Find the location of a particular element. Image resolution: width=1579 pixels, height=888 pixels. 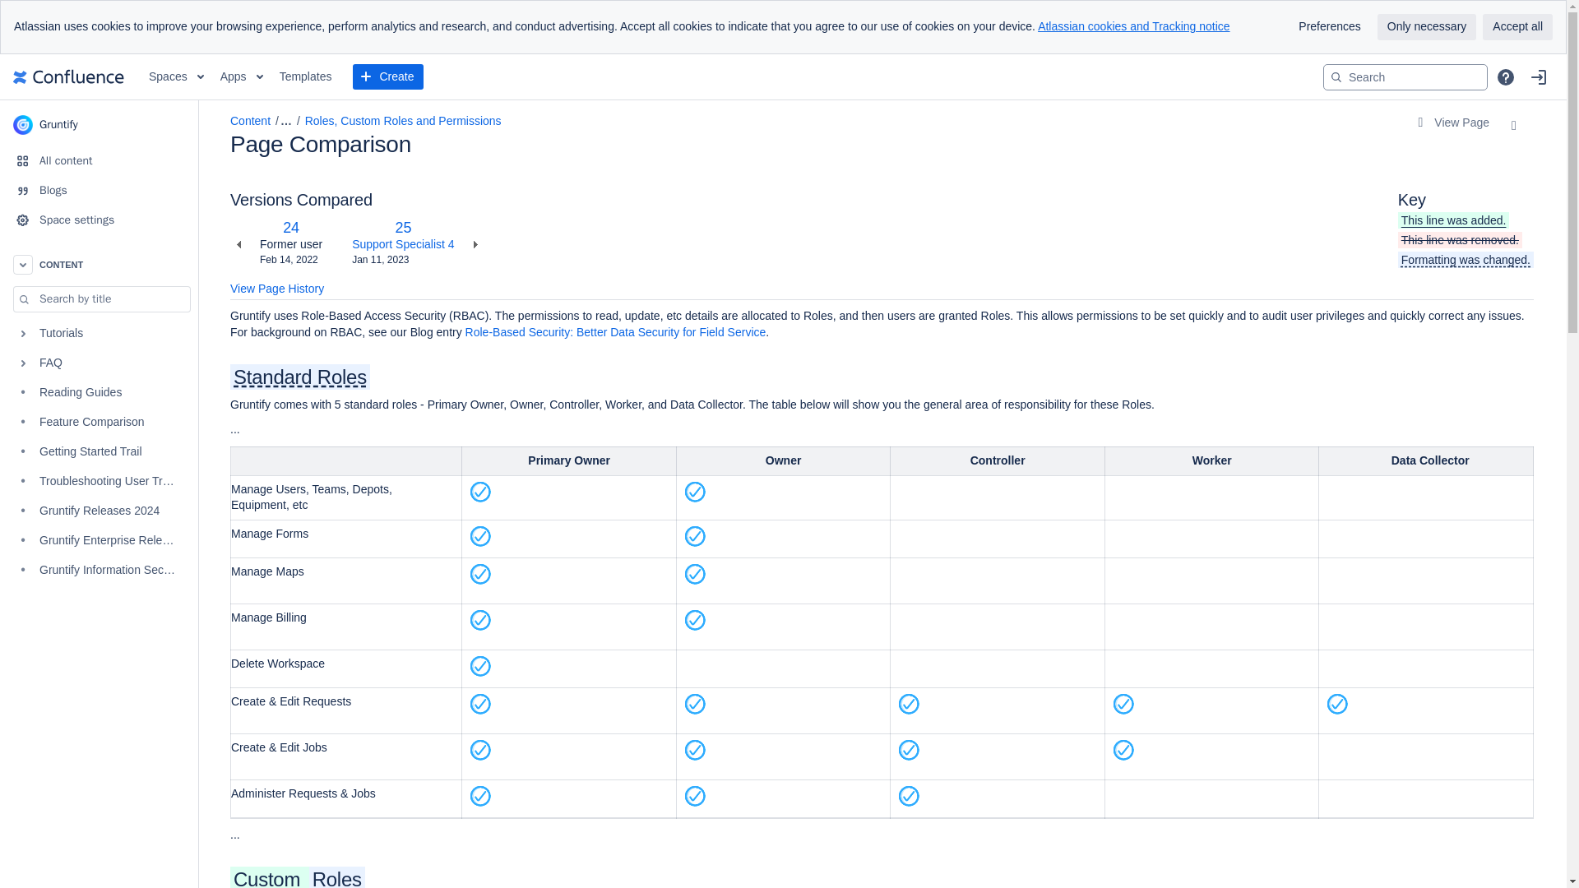

Spaces is located at coordinates (176, 77).